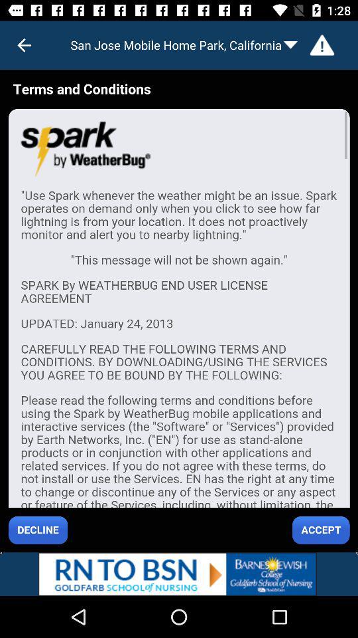 This screenshot has height=638, width=358. Describe the element at coordinates (179, 574) in the screenshot. I see `advertisement` at that location.